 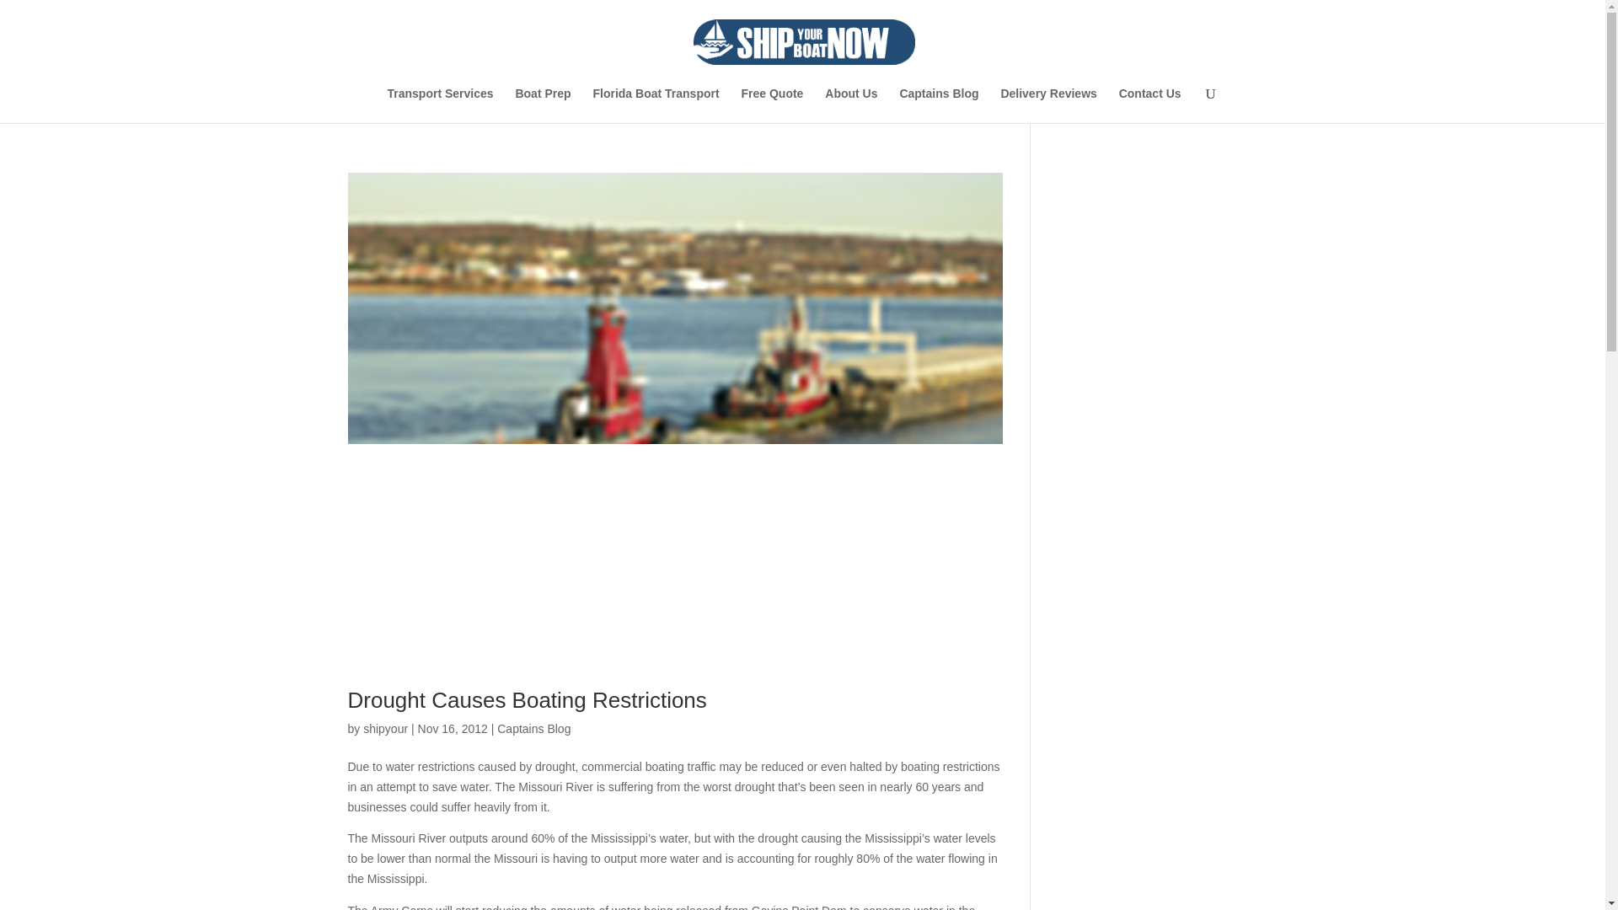 What do you see at coordinates (655, 104) in the screenshot?
I see `Florida Boat Transport` at bounding box center [655, 104].